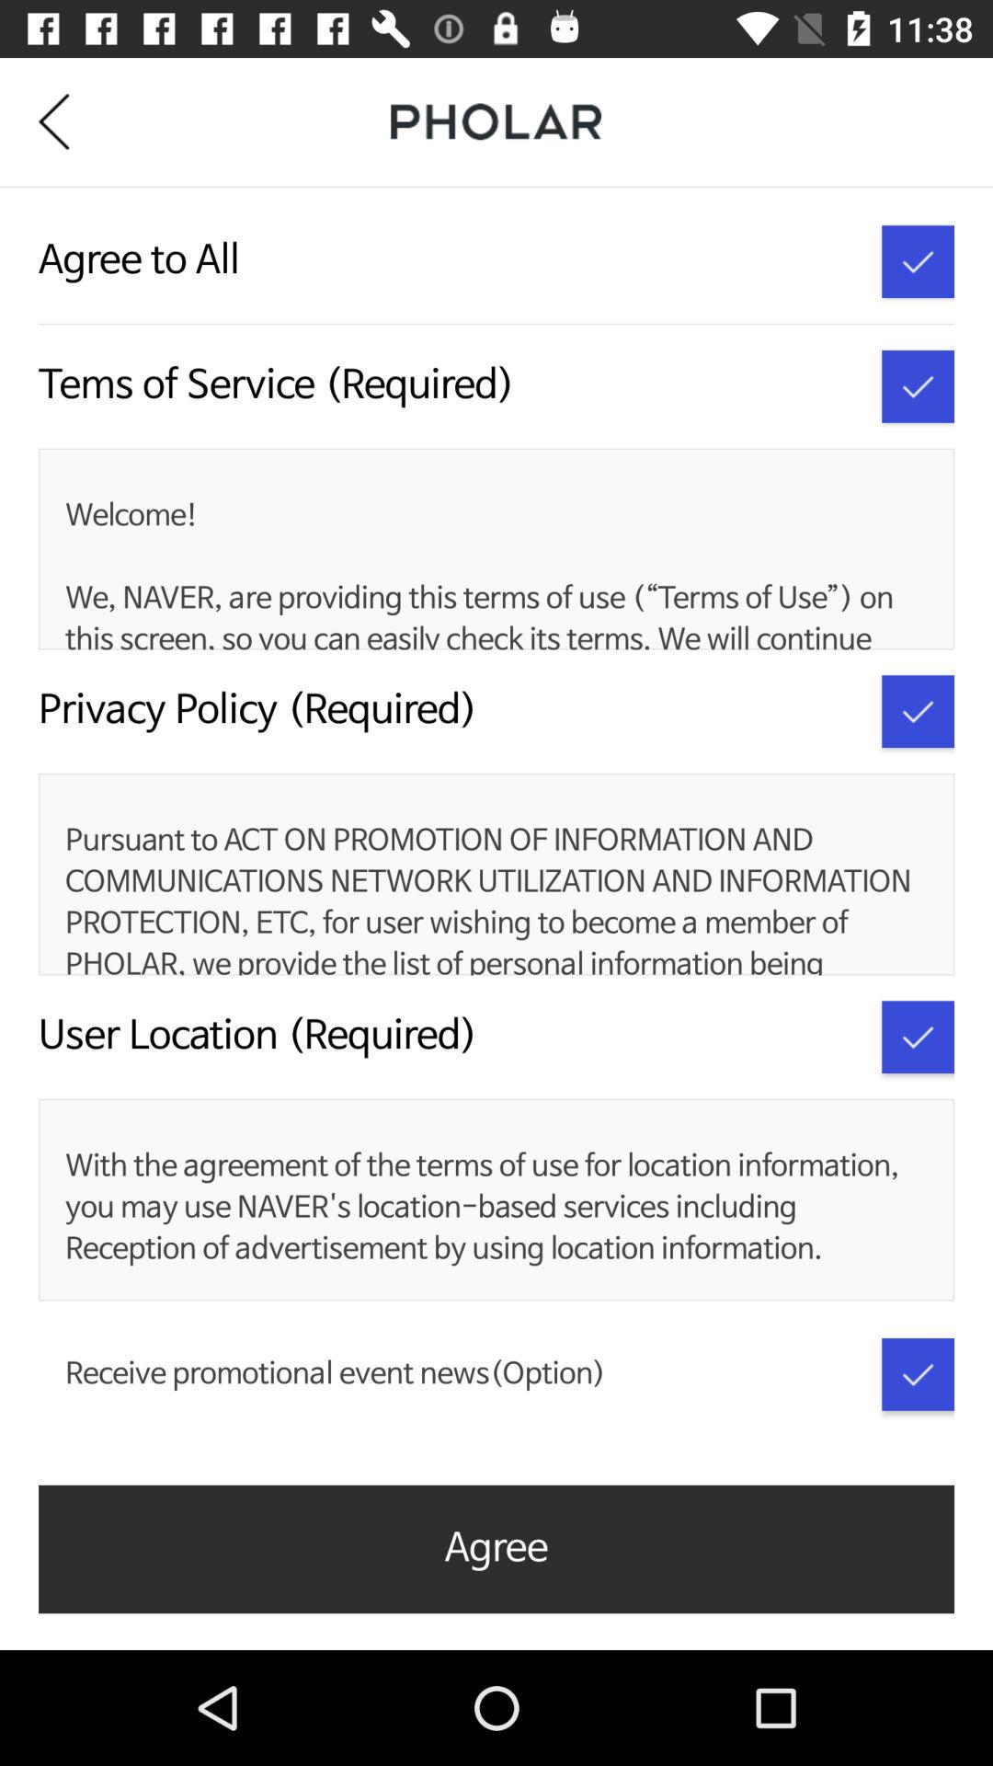  I want to click on launch welcome we naver item, so click(493, 574).